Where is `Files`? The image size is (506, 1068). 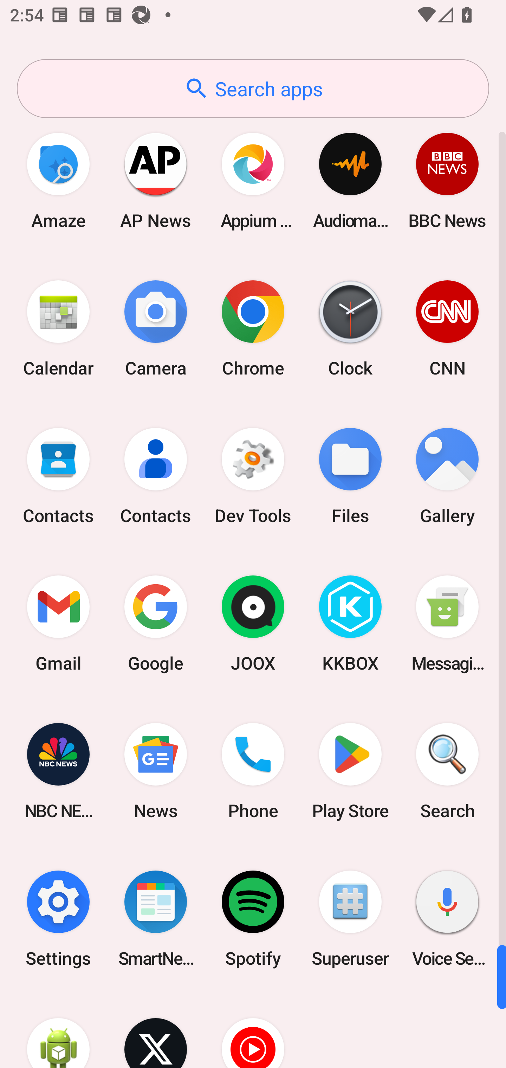 Files is located at coordinates (350, 476).